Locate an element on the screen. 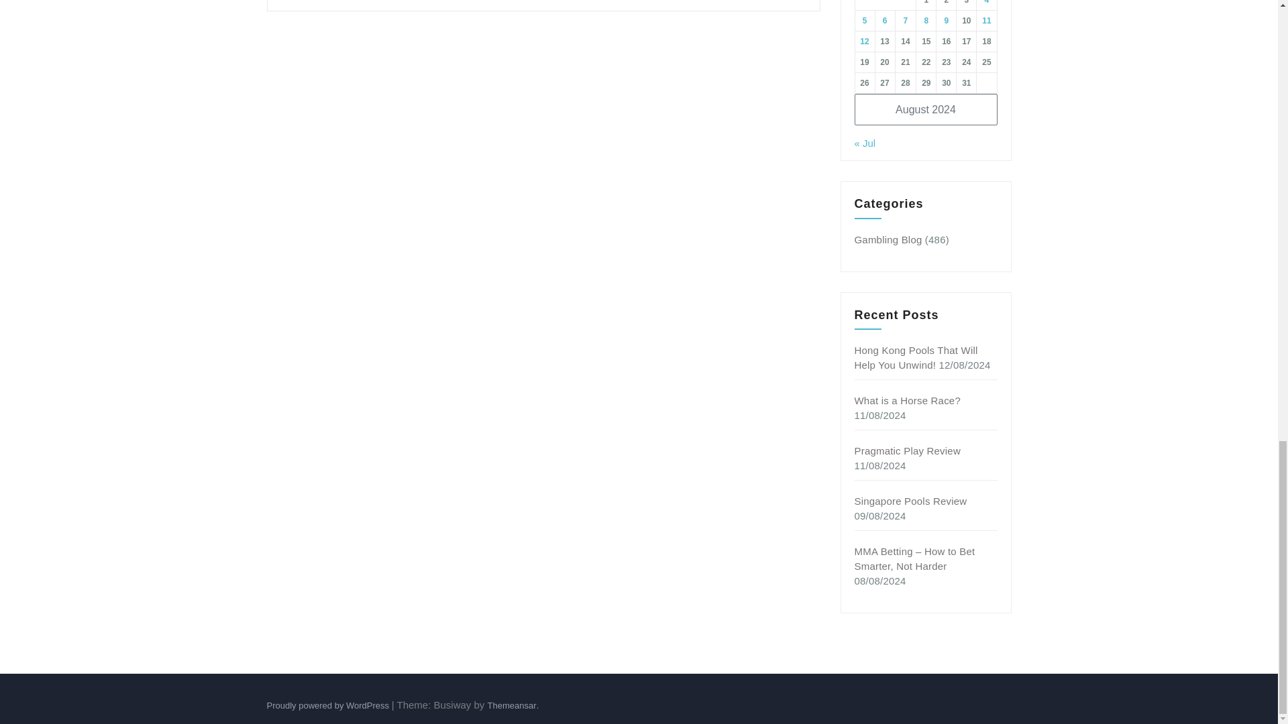  12 is located at coordinates (864, 42).